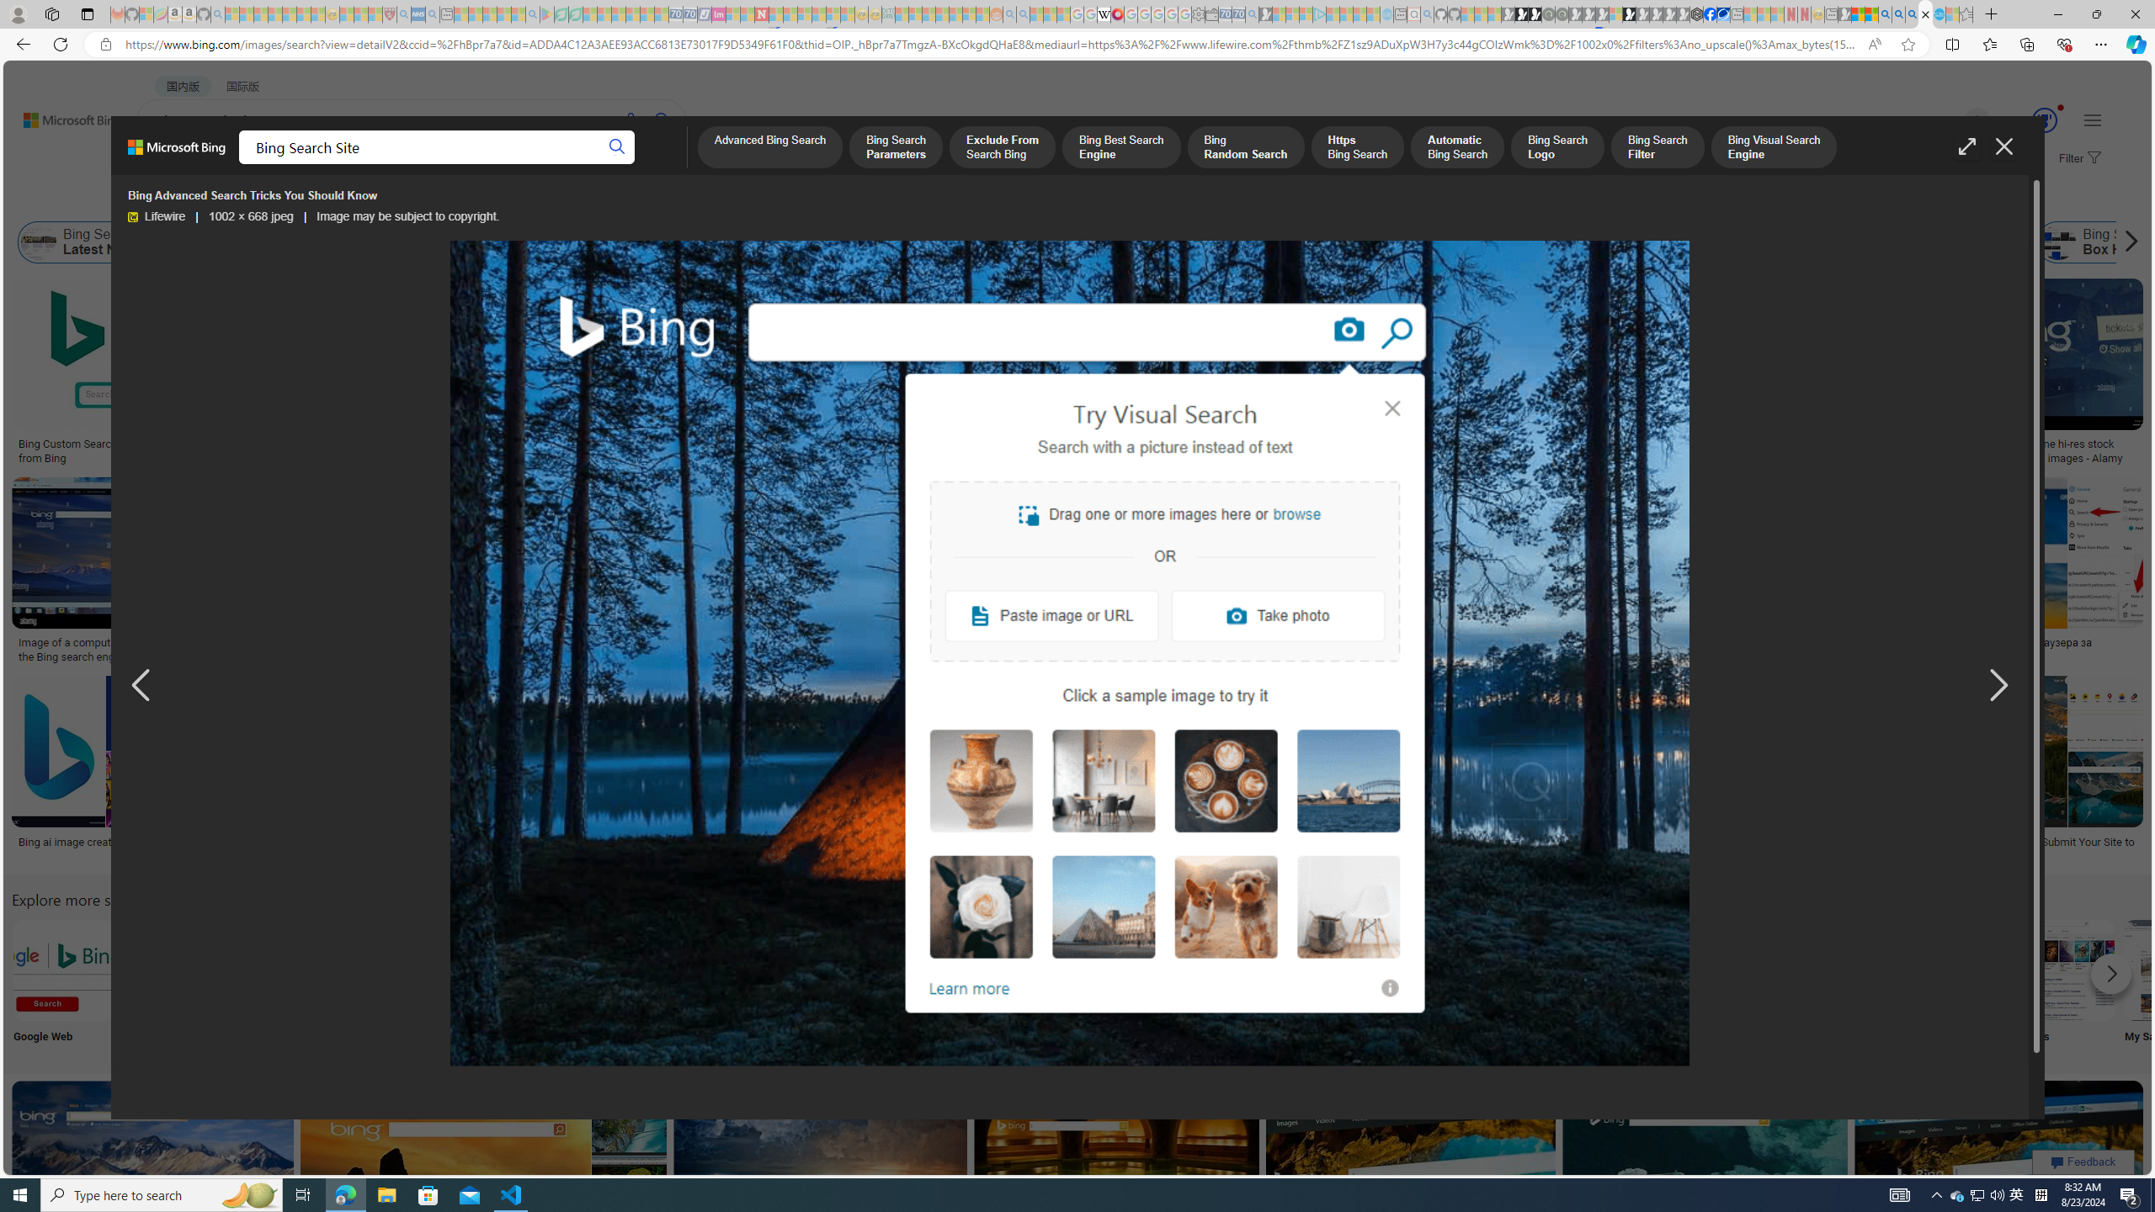 The image size is (2155, 1212). Describe the element at coordinates (1953, 985) in the screenshot. I see `Tricks` at that location.